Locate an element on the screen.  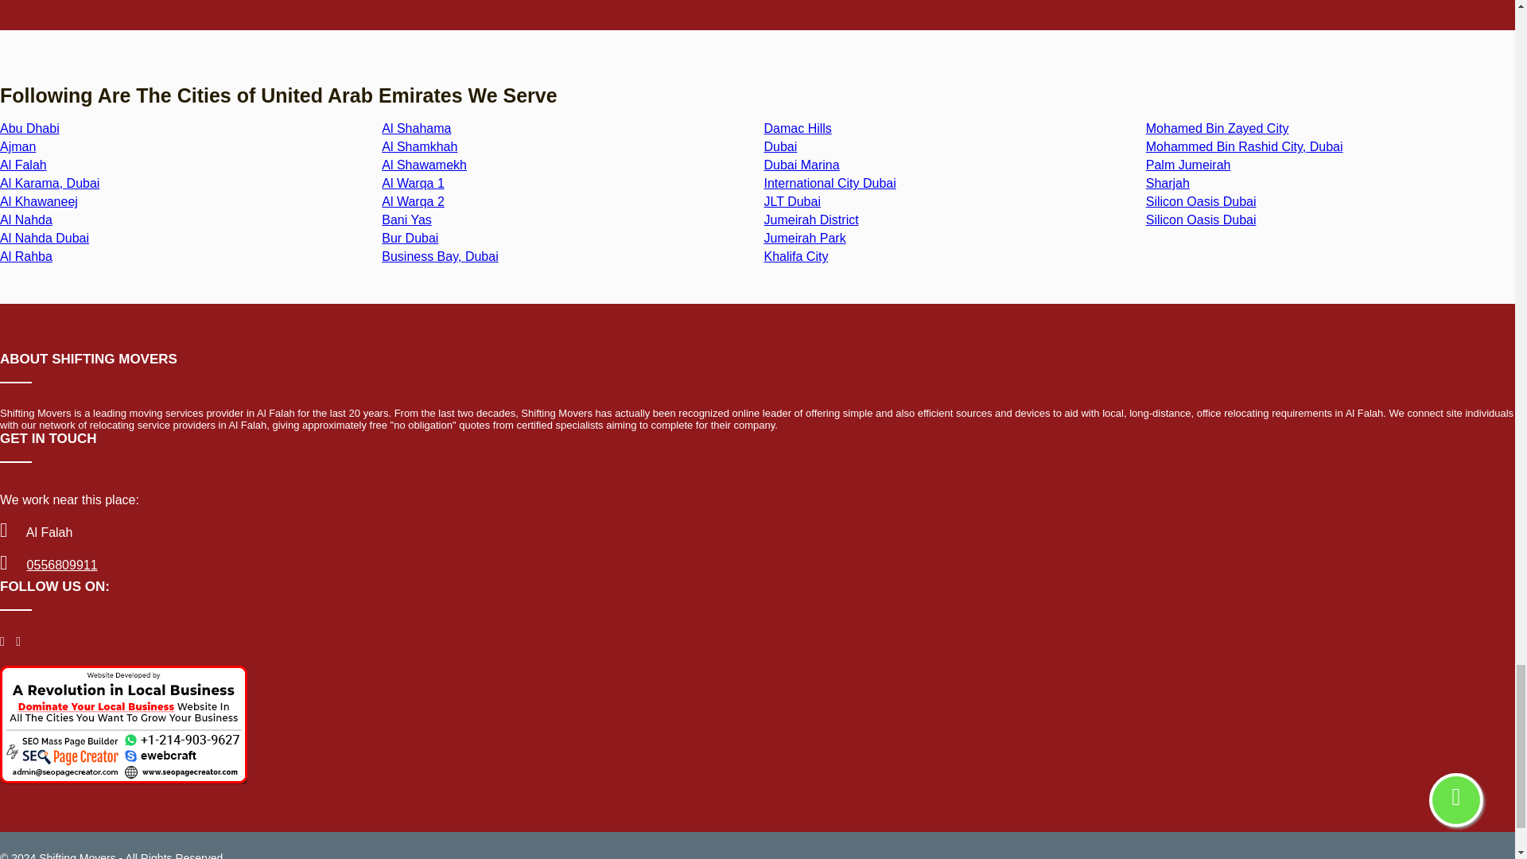
Al Karama, Dubai is located at coordinates (49, 183).